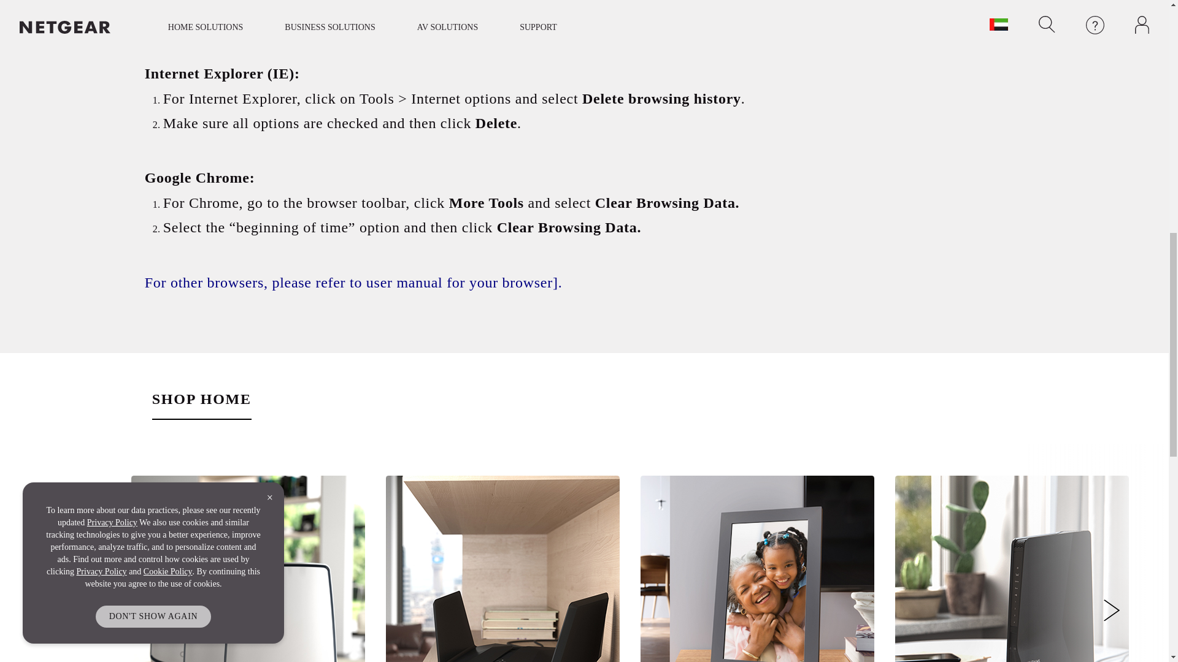  Describe the element at coordinates (502, 569) in the screenshot. I see `WiFi Routers` at that location.